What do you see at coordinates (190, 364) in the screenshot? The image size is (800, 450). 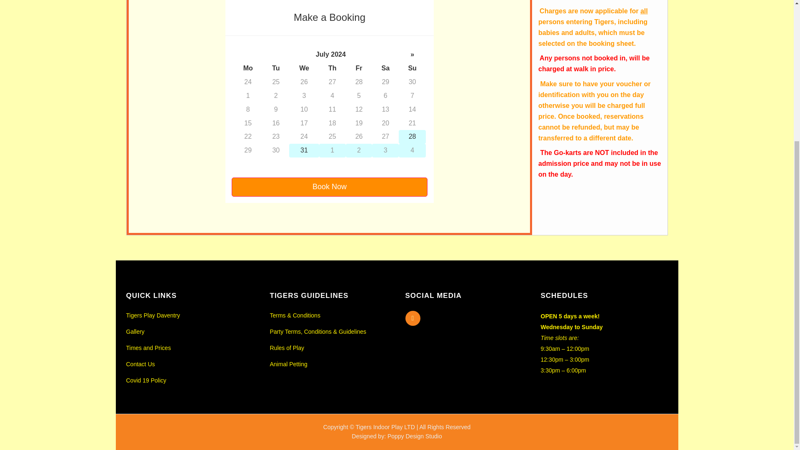 I see `Contact Us` at bounding box center [190, 364].